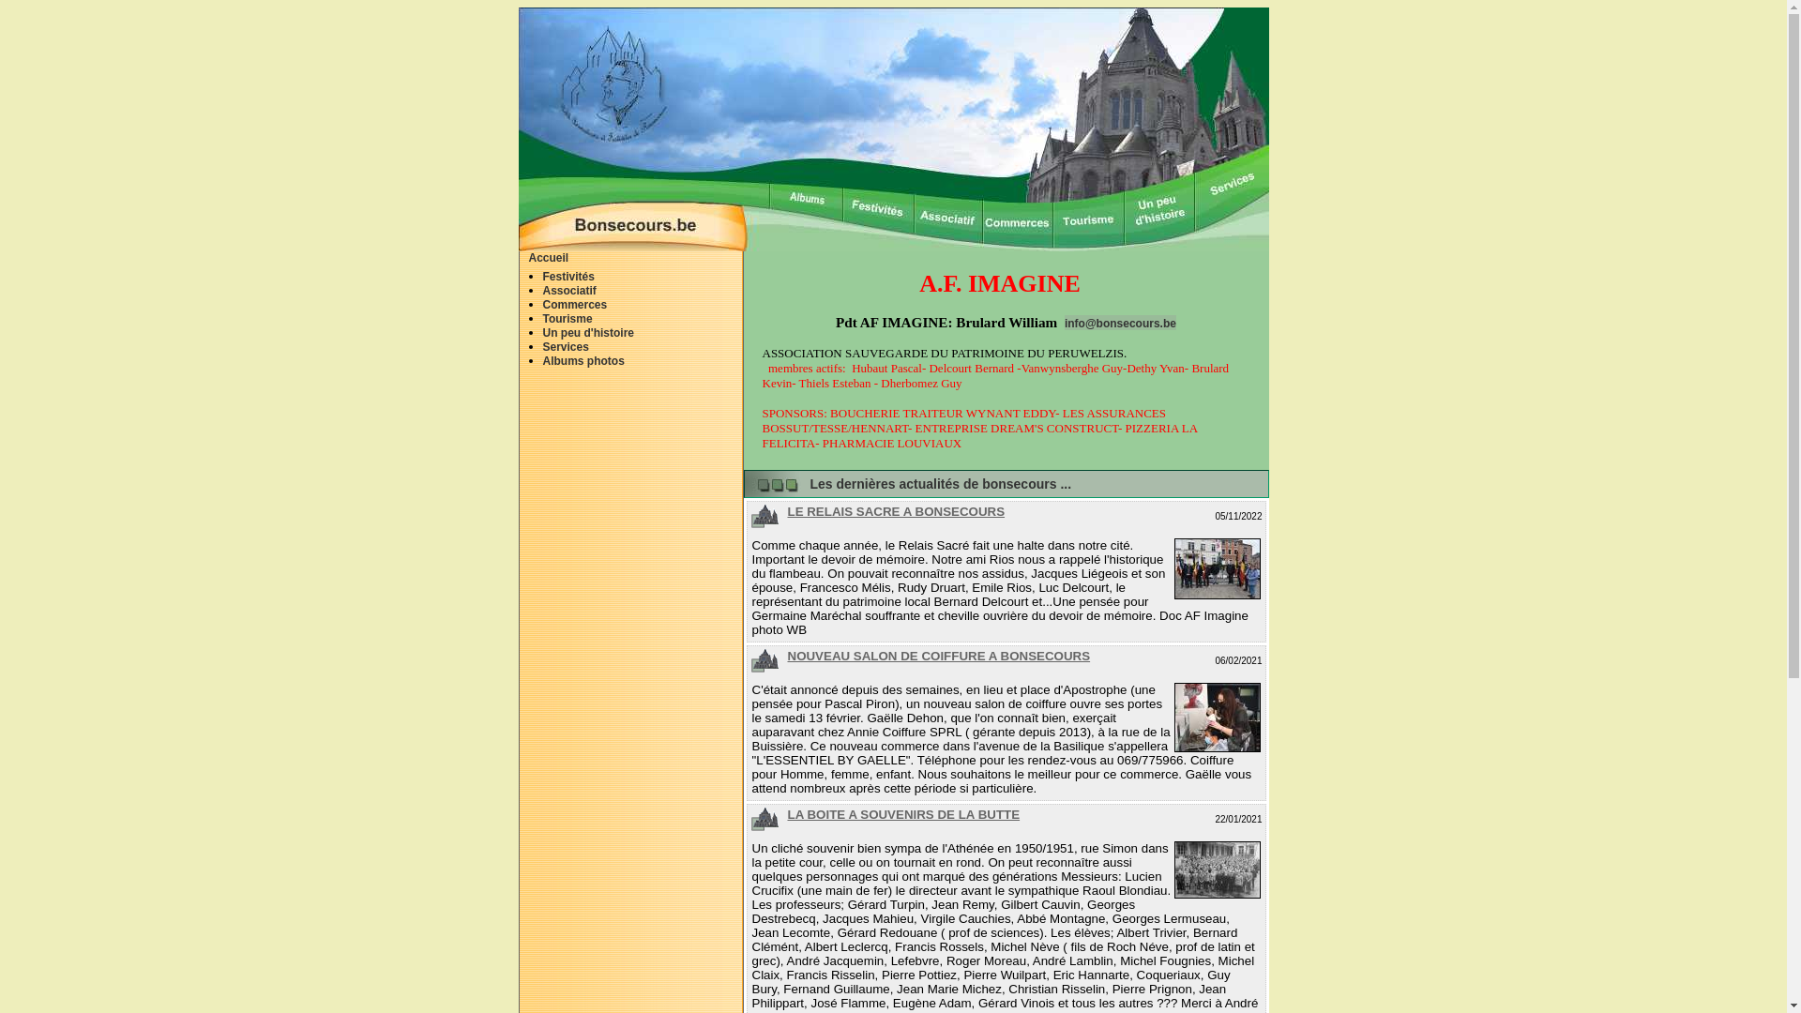 This screenshot has height=1013, width=1801. Describe the element at coordinates (565, 347) in the screenshot. I see `Services` at that location.